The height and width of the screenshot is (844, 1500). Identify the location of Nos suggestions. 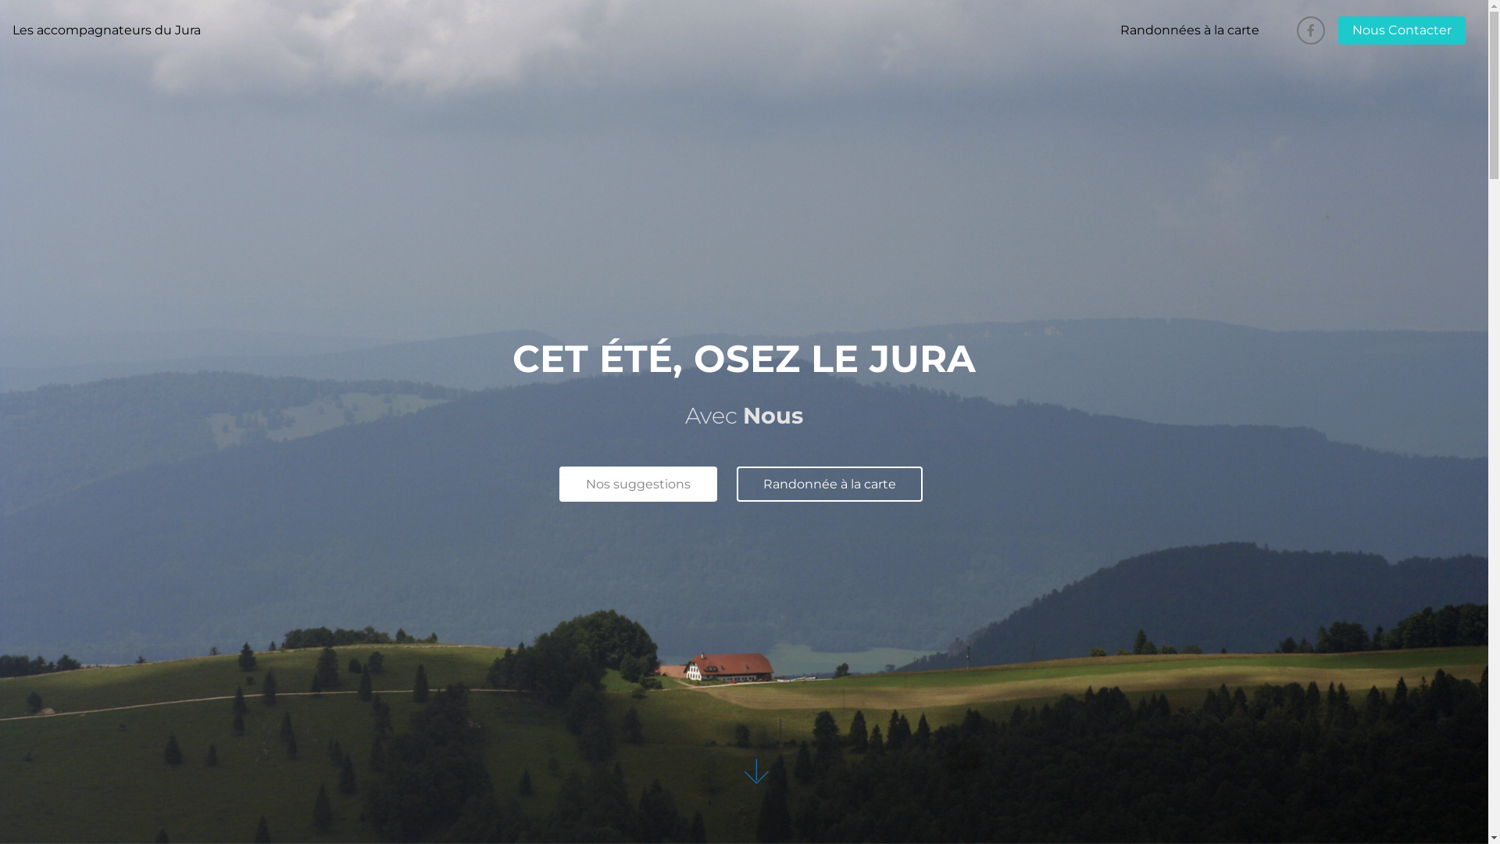
(638, 485).